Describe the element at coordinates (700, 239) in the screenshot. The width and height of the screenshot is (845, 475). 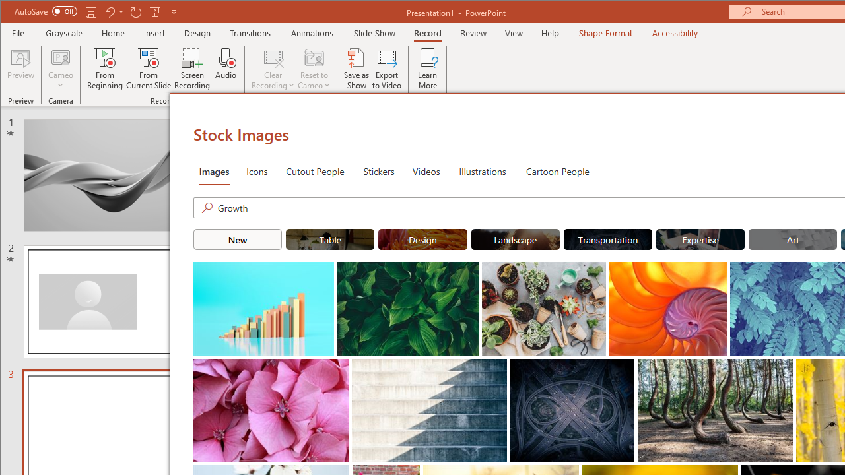
I see `"Expertise" Stock Images.` at that location.